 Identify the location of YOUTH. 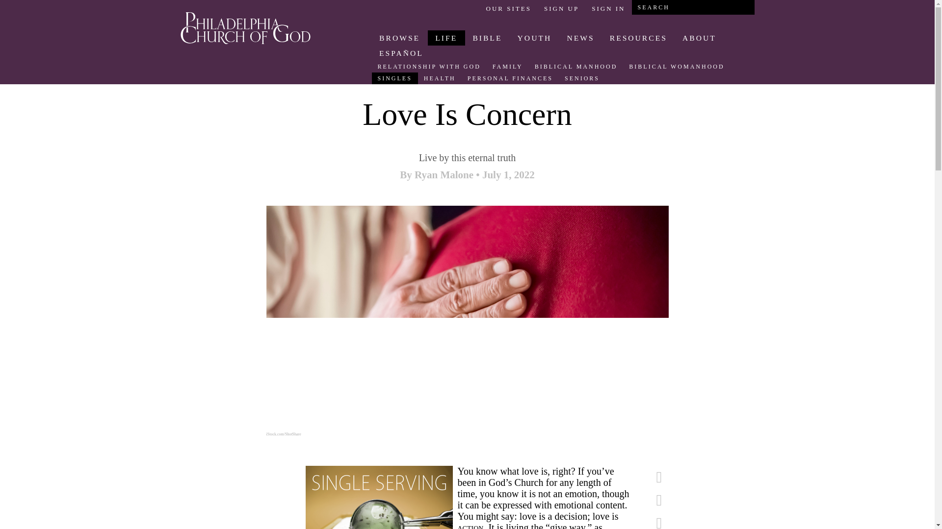
(534, 37).